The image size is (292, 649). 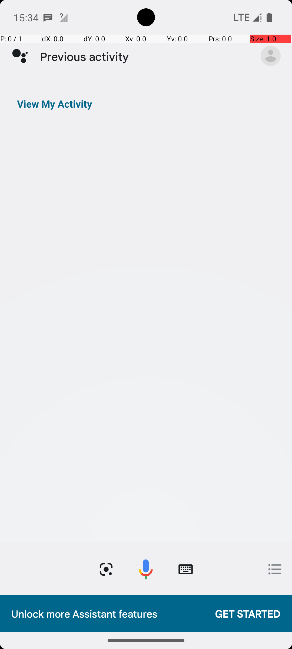 What do you see at coordinates (271, 56) in the screenshot?
I see `Google Assistant menu.` at bounding box center [271, 56].